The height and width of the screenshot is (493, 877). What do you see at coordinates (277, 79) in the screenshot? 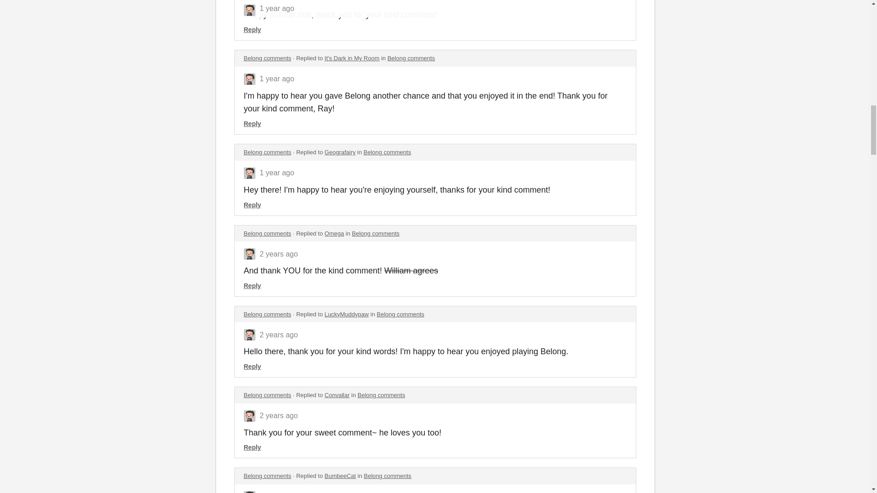
I see `2022-08-16 00:57:13` at bounding box center [277, 79].